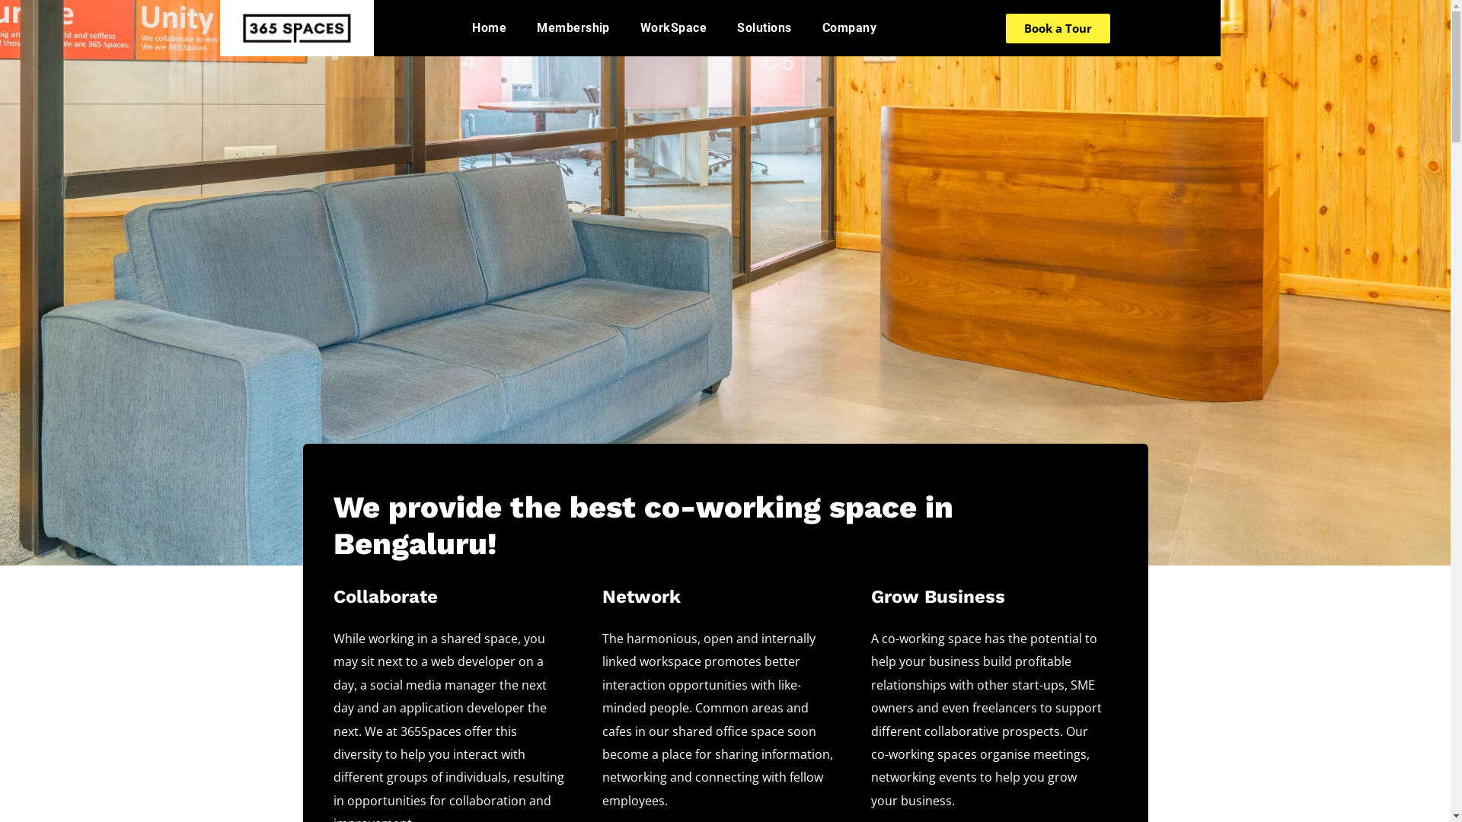 The width and height of the screenshot is (1462, 822). I want to click on Solutions, so click(765, 28).